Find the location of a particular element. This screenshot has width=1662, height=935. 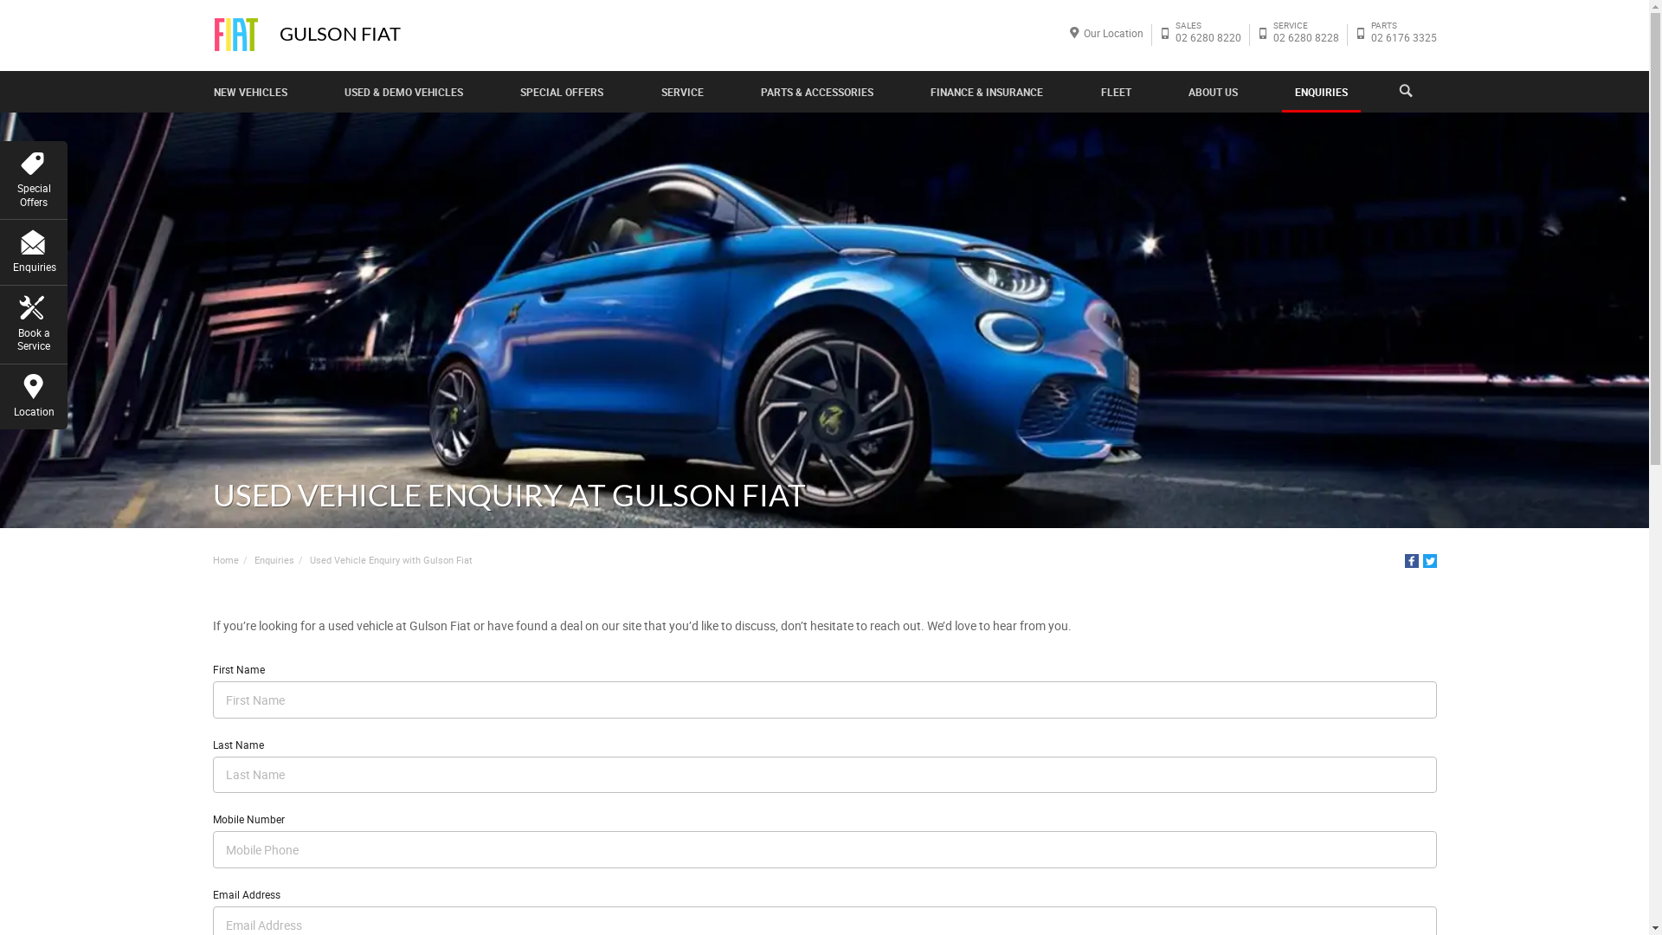

Home is located at coordinates (225, 560).